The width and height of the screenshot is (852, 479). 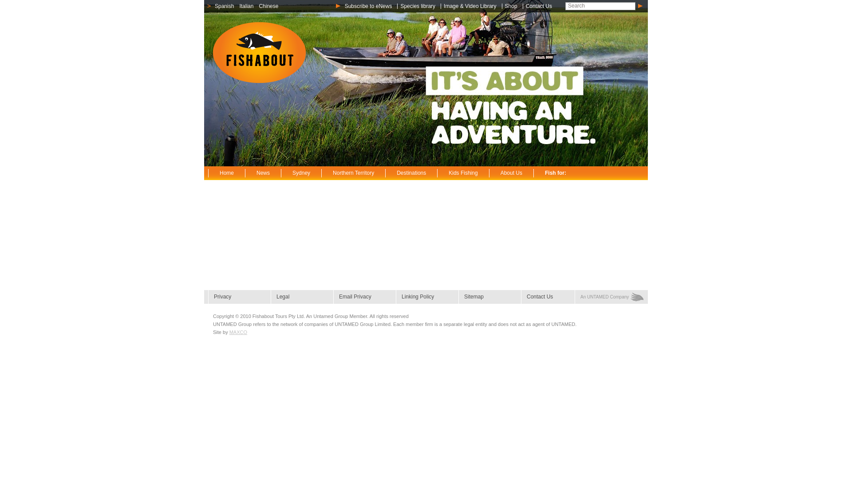 I want to click on Kids Fishing, so click(x=463, y=173).